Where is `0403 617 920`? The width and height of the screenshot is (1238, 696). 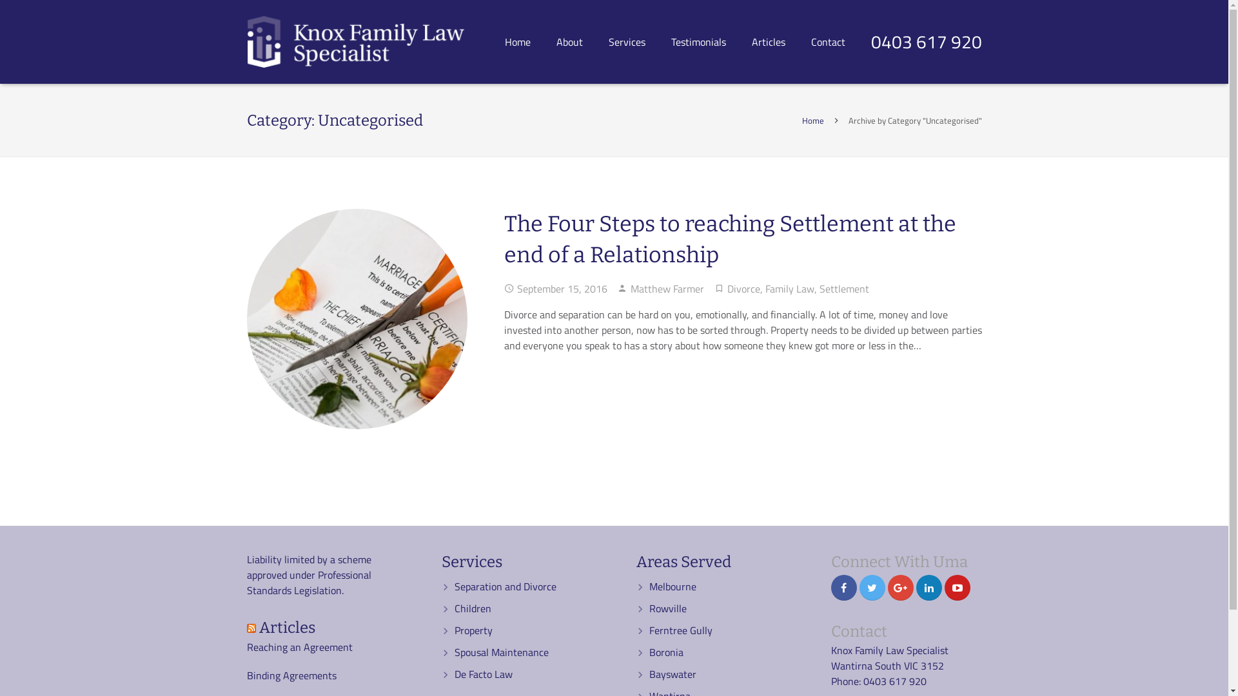
0403 617 920 is located at coordinates (927, 41).